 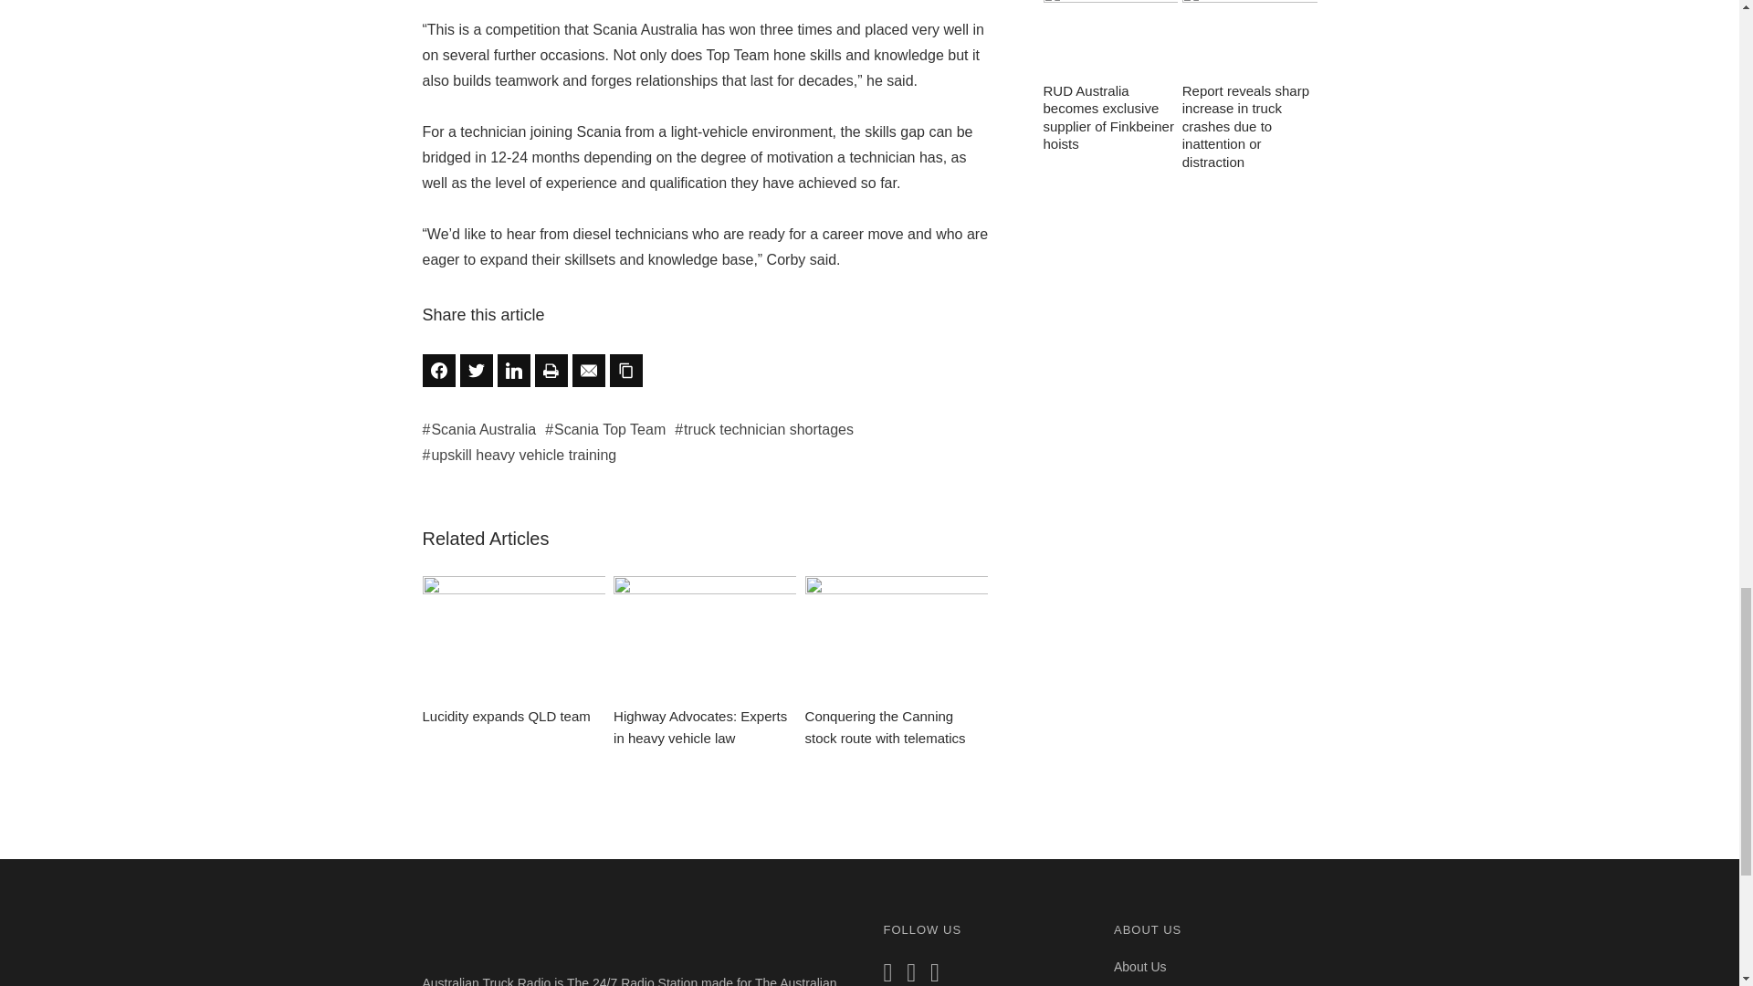 I want to click on Highway Advocates: Experts in heavy vehicle law, so click(x=705, y=662).